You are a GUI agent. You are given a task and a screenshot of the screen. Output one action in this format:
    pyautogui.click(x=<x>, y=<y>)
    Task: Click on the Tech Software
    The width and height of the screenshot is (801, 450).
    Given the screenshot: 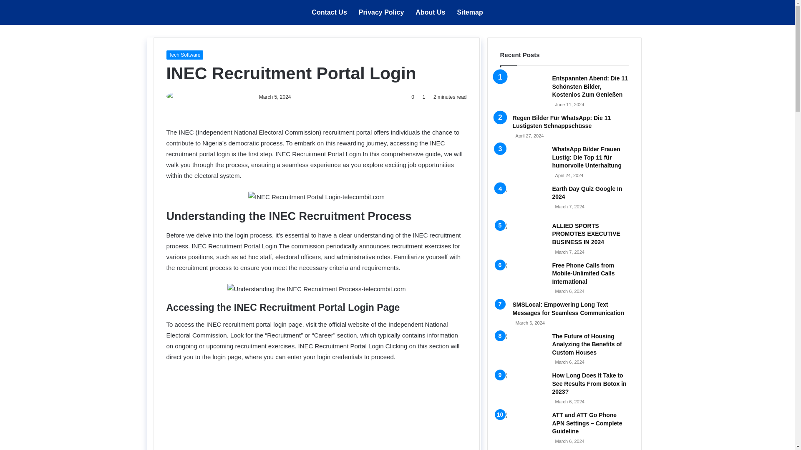 What is the action you would take?
    pyautogui.click(x=184, y=55)
    